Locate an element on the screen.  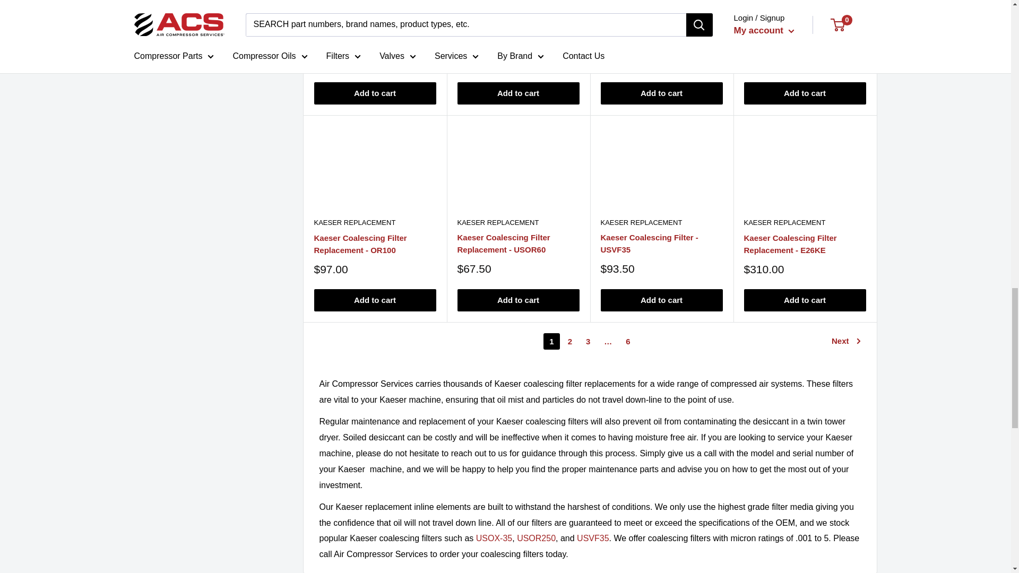
Kaeser Coalescing Filter - USOX-35 is located at coordinates (494, 538).